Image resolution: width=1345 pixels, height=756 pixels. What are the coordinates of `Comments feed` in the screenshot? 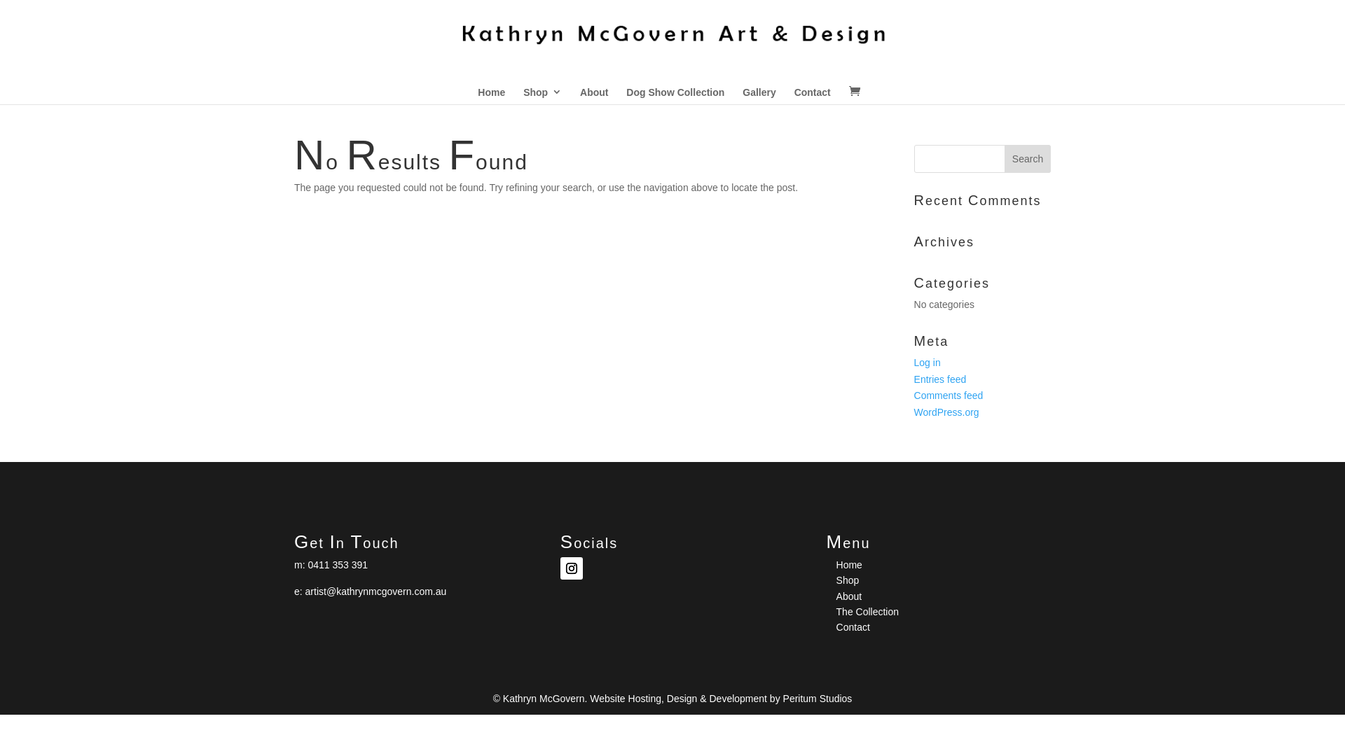 It's located at (949, 395).